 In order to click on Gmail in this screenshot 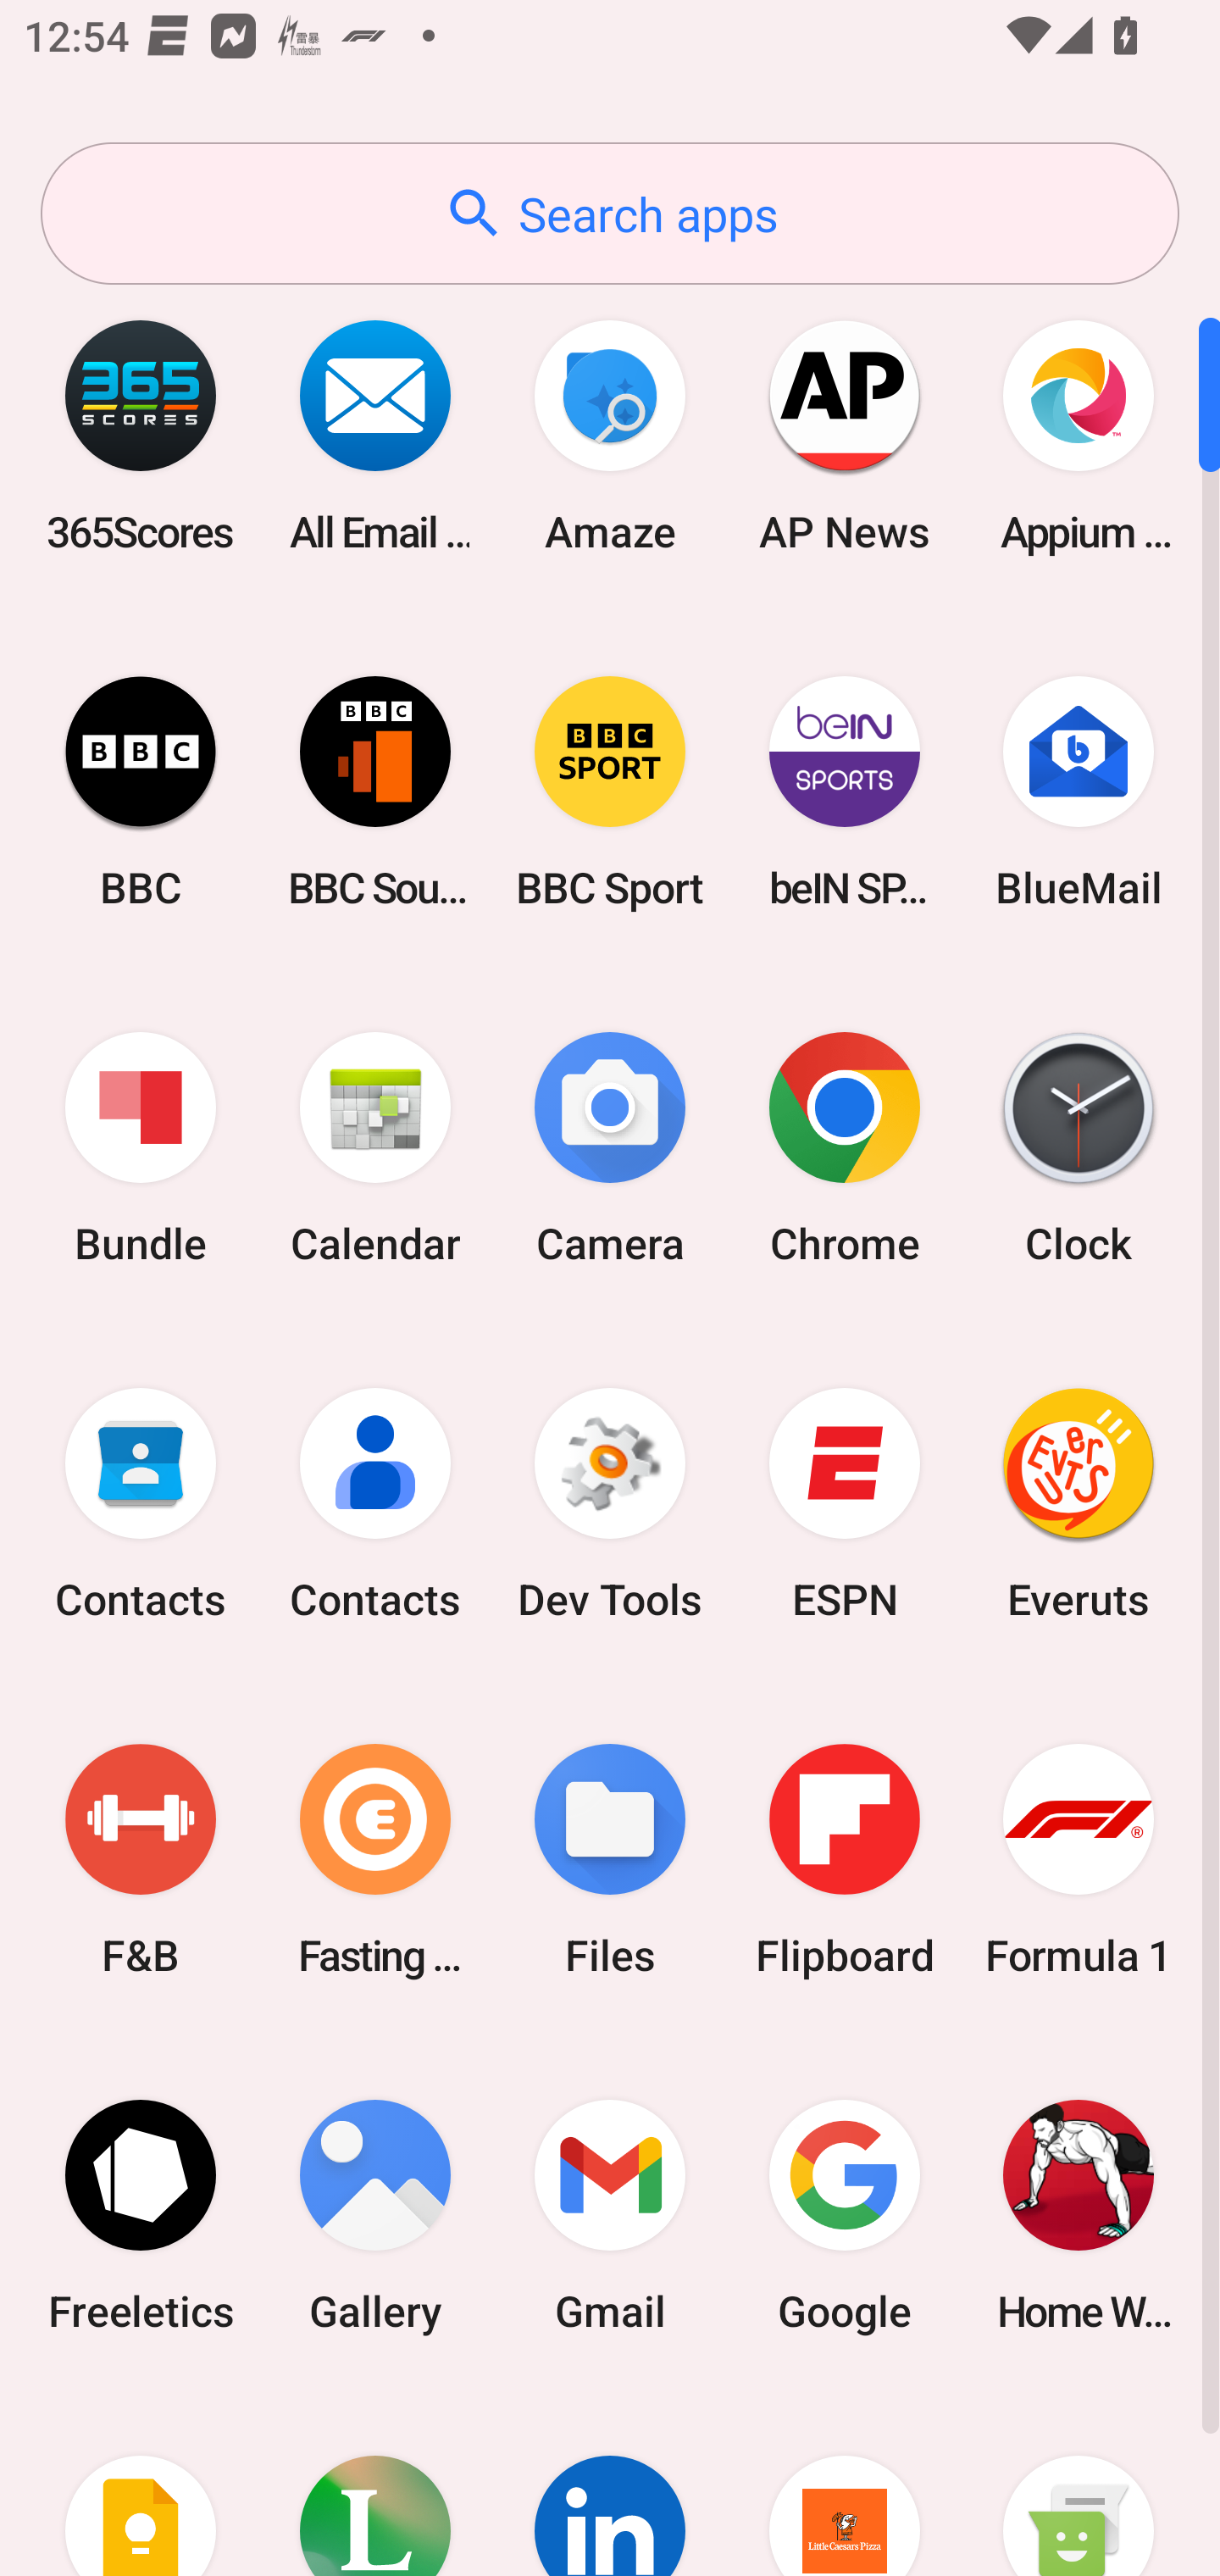, I will do `click(610, 2215)`.